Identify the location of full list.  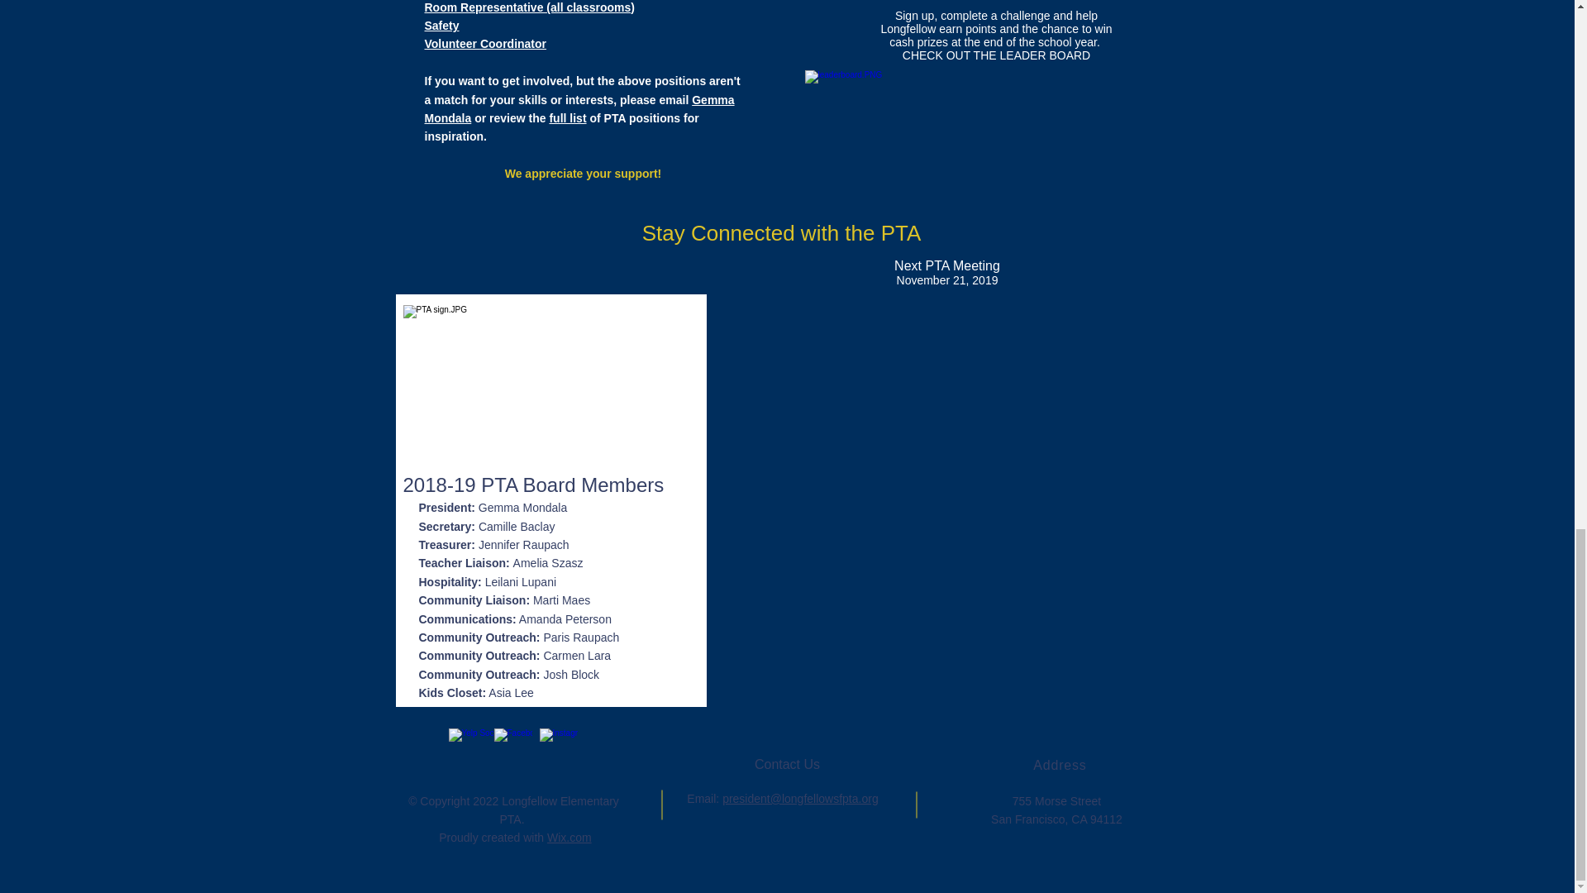
(567, 118).